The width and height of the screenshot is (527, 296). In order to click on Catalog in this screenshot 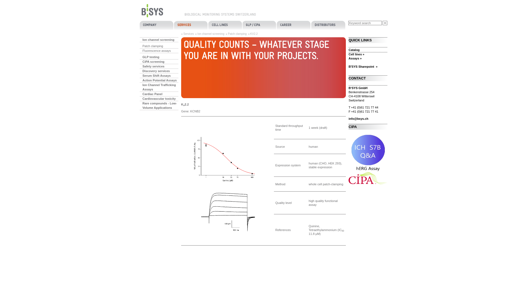, I will do `click(368, 50)`.